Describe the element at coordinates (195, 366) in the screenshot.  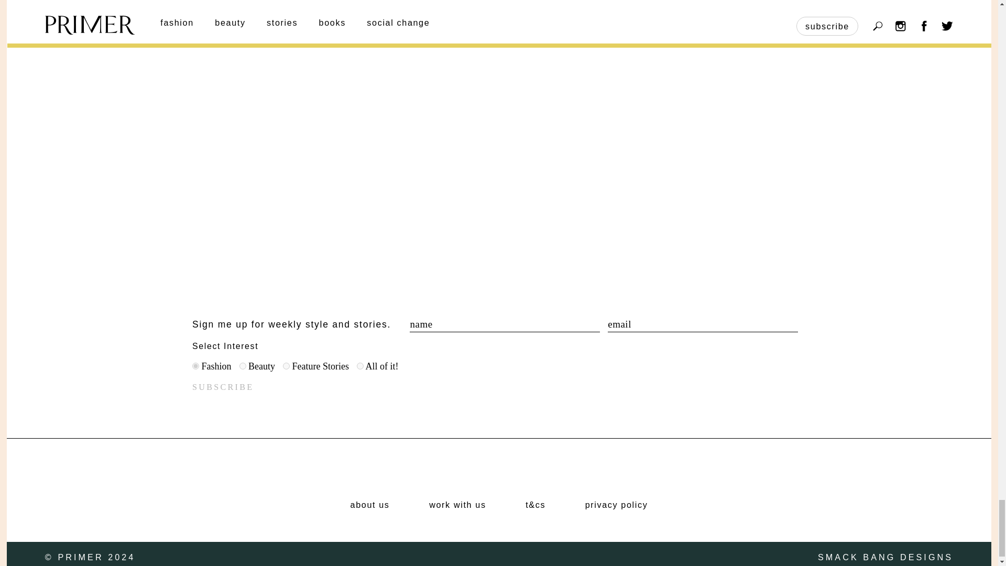
I see `Fashion` at that location.